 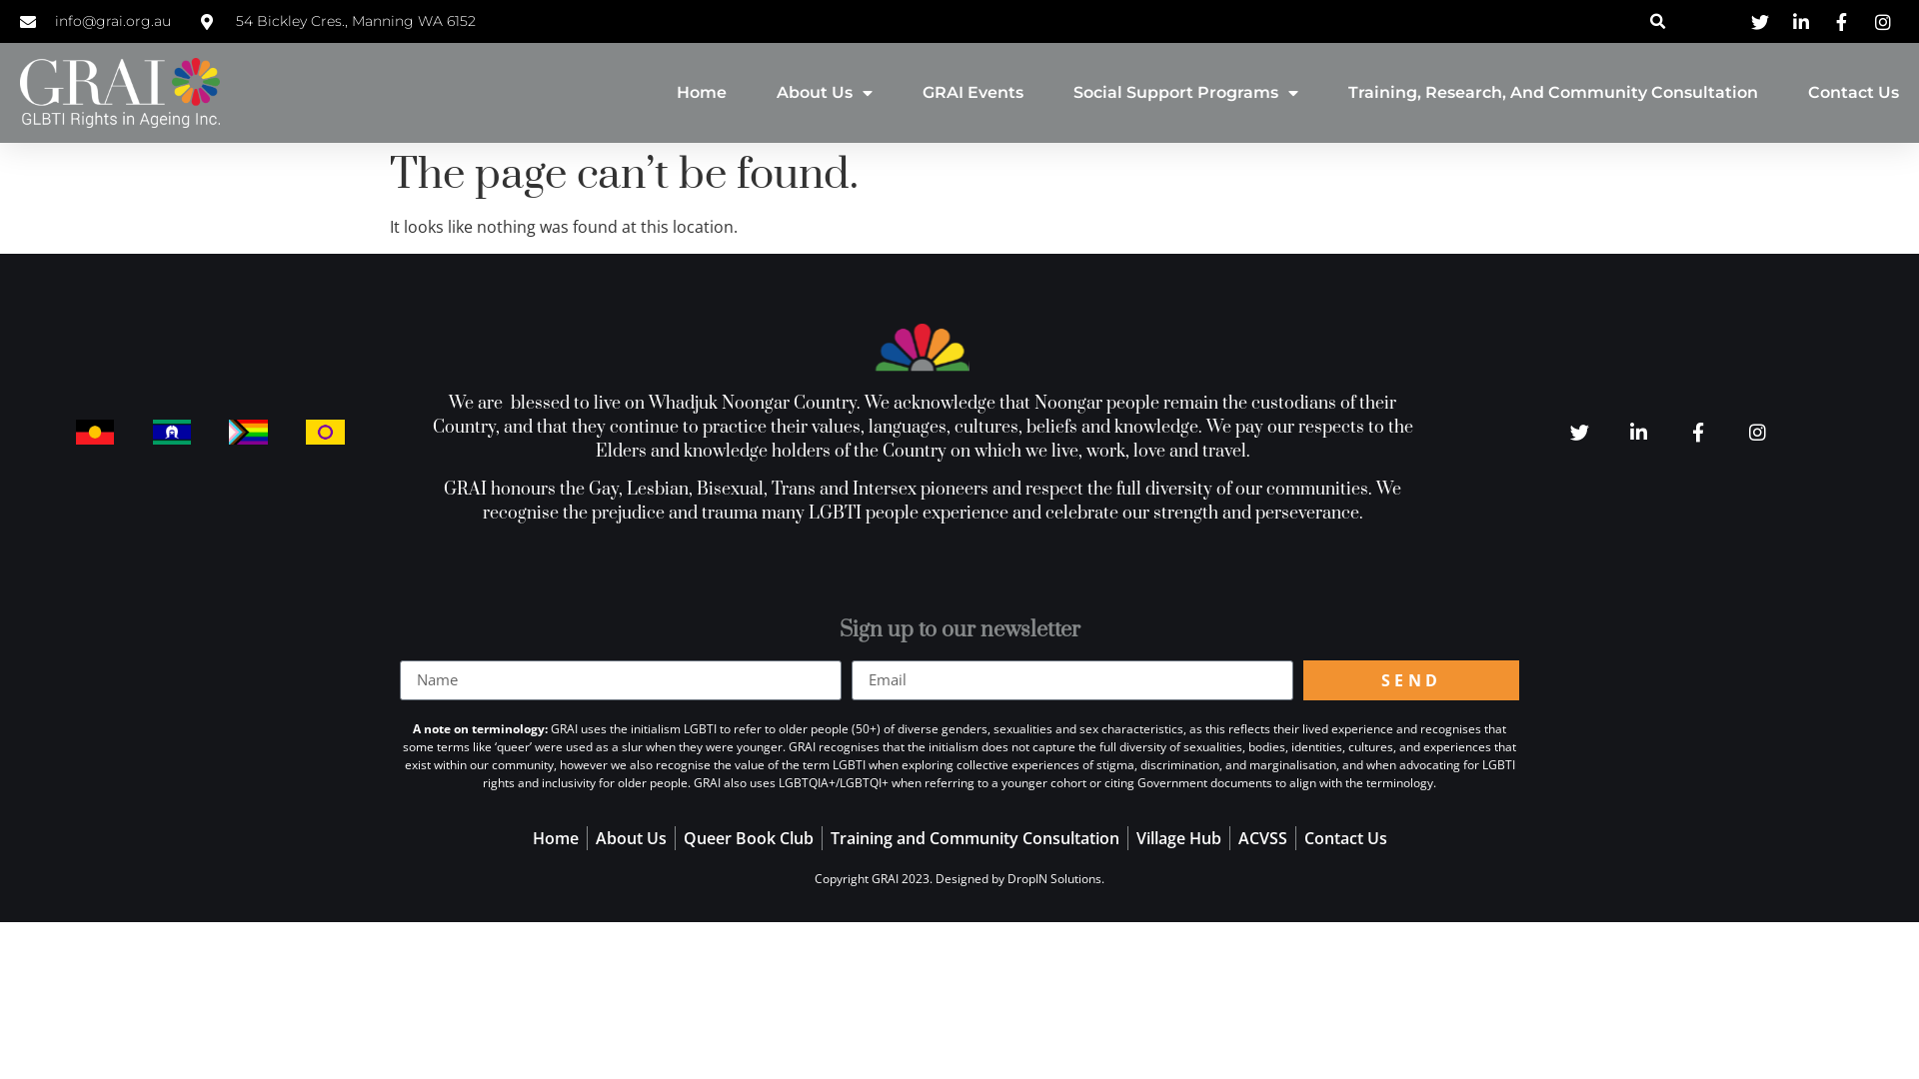 I want to click on Contact Us, so click(x=1853, y=93).